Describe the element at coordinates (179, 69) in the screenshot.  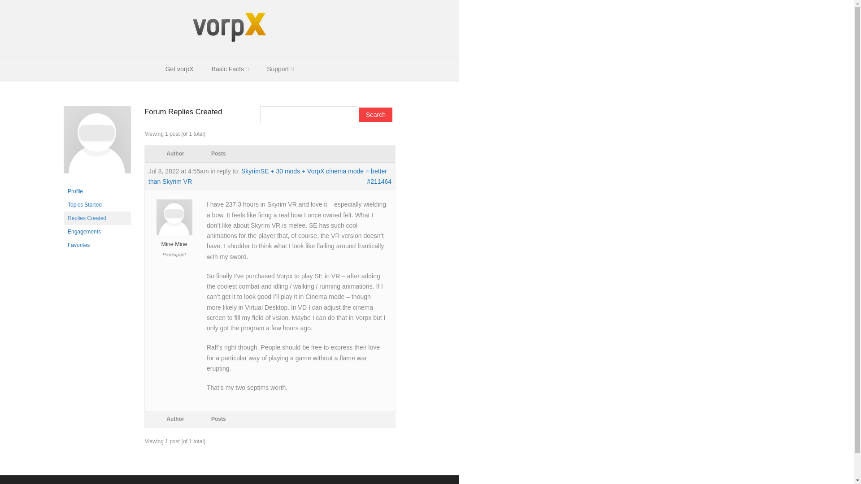
I see `Get vorpX` at that location.